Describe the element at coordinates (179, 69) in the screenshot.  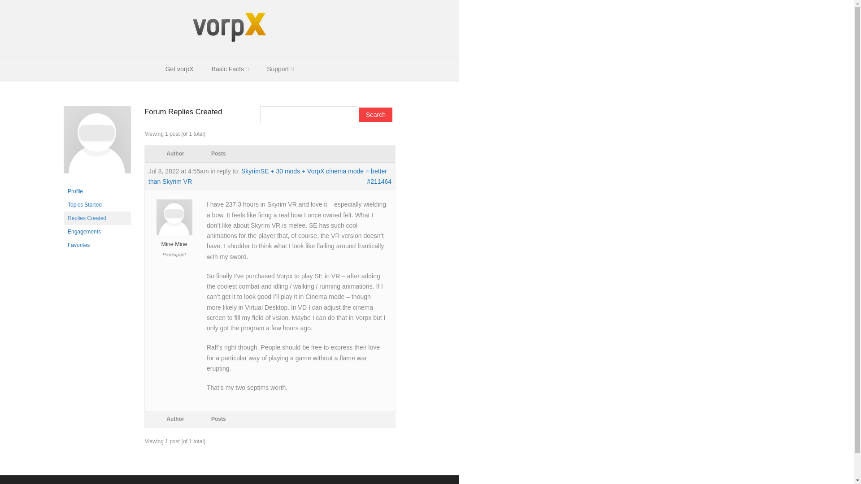
I see `Get vorpX` at that location.